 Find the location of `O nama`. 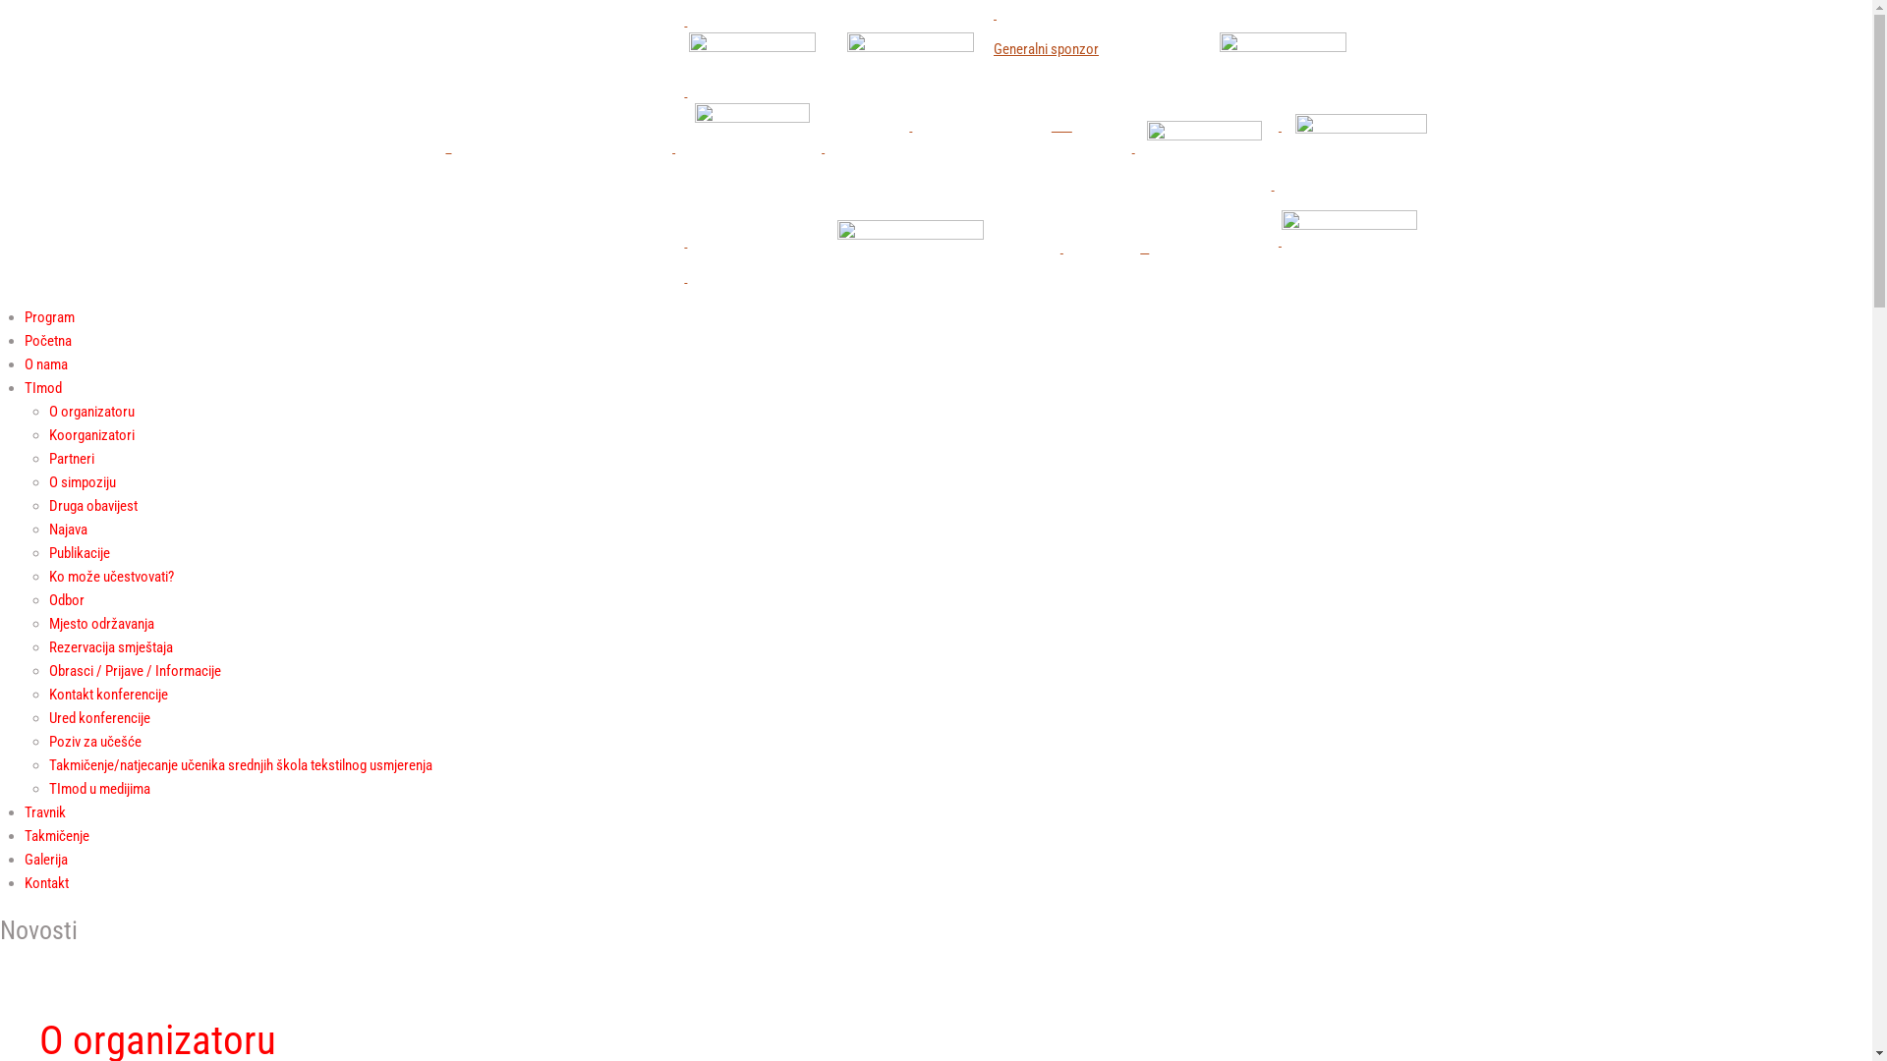

O nama is located at coordinates (46, 364).